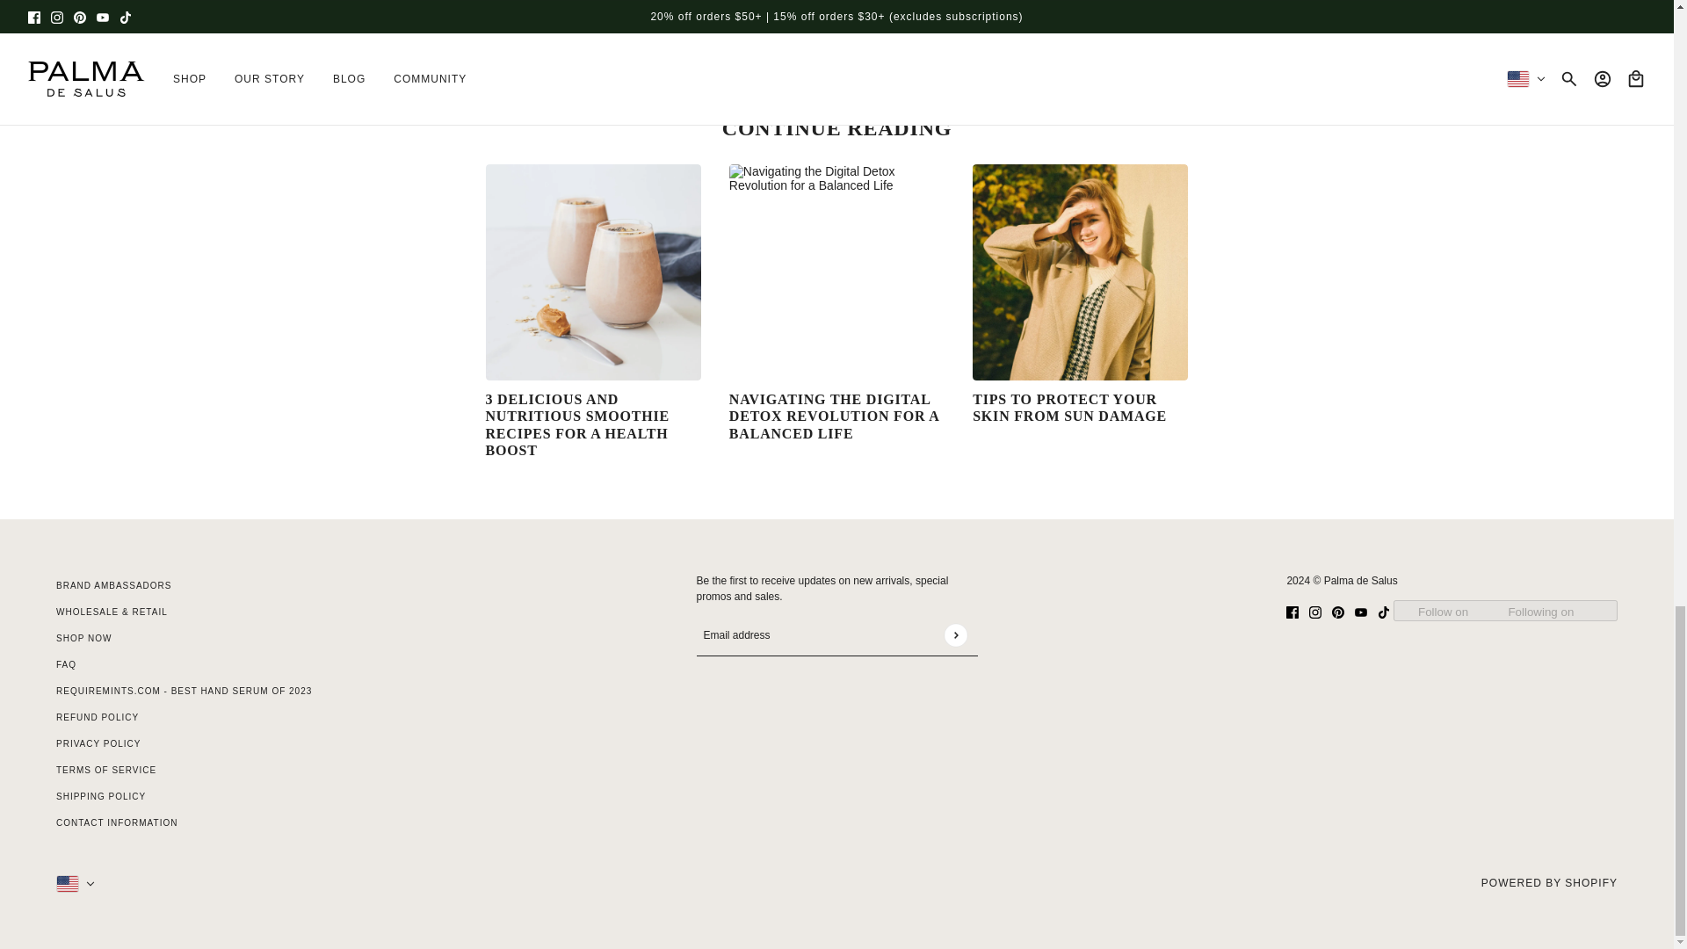 Image resolution: width=1687 pixels, height=949 pixels. I want to click on Anti-aging, so click(511, 45).